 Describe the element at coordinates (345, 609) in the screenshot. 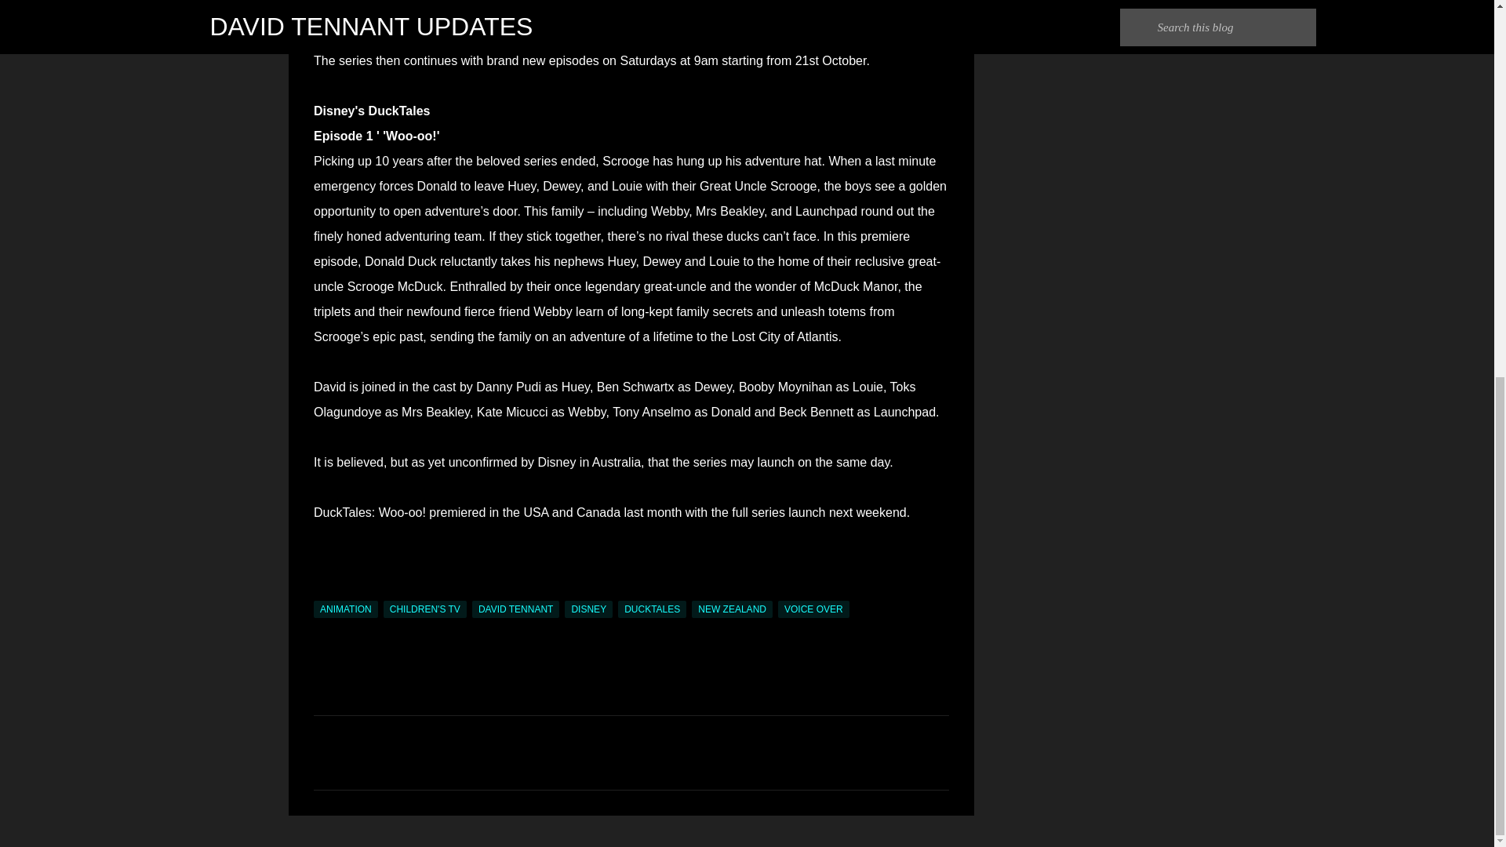

I see `ANIMATION` at that location.